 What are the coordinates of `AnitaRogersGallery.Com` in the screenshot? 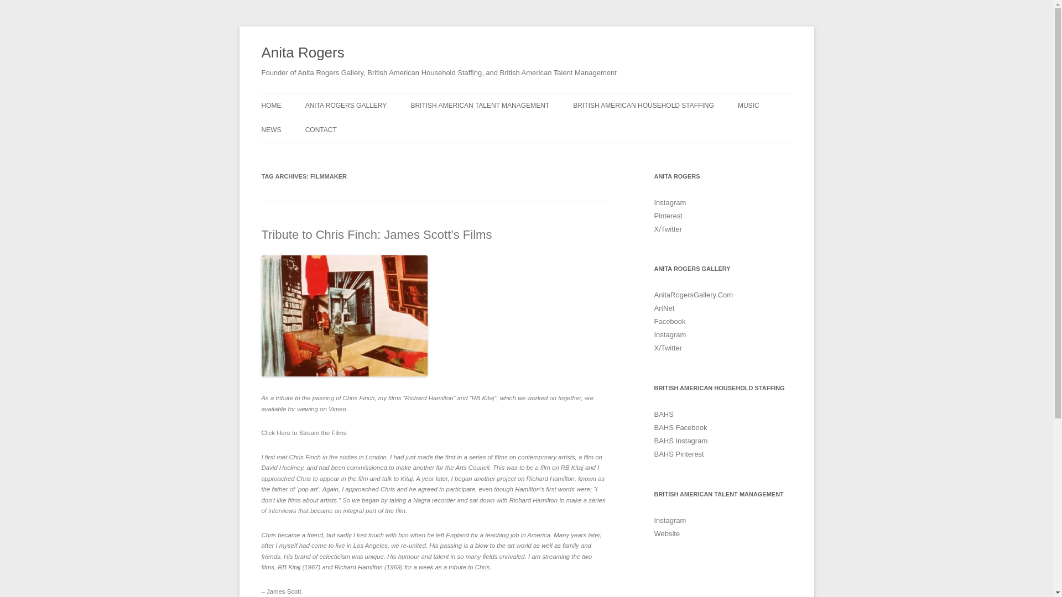 It's located at (693, 295).